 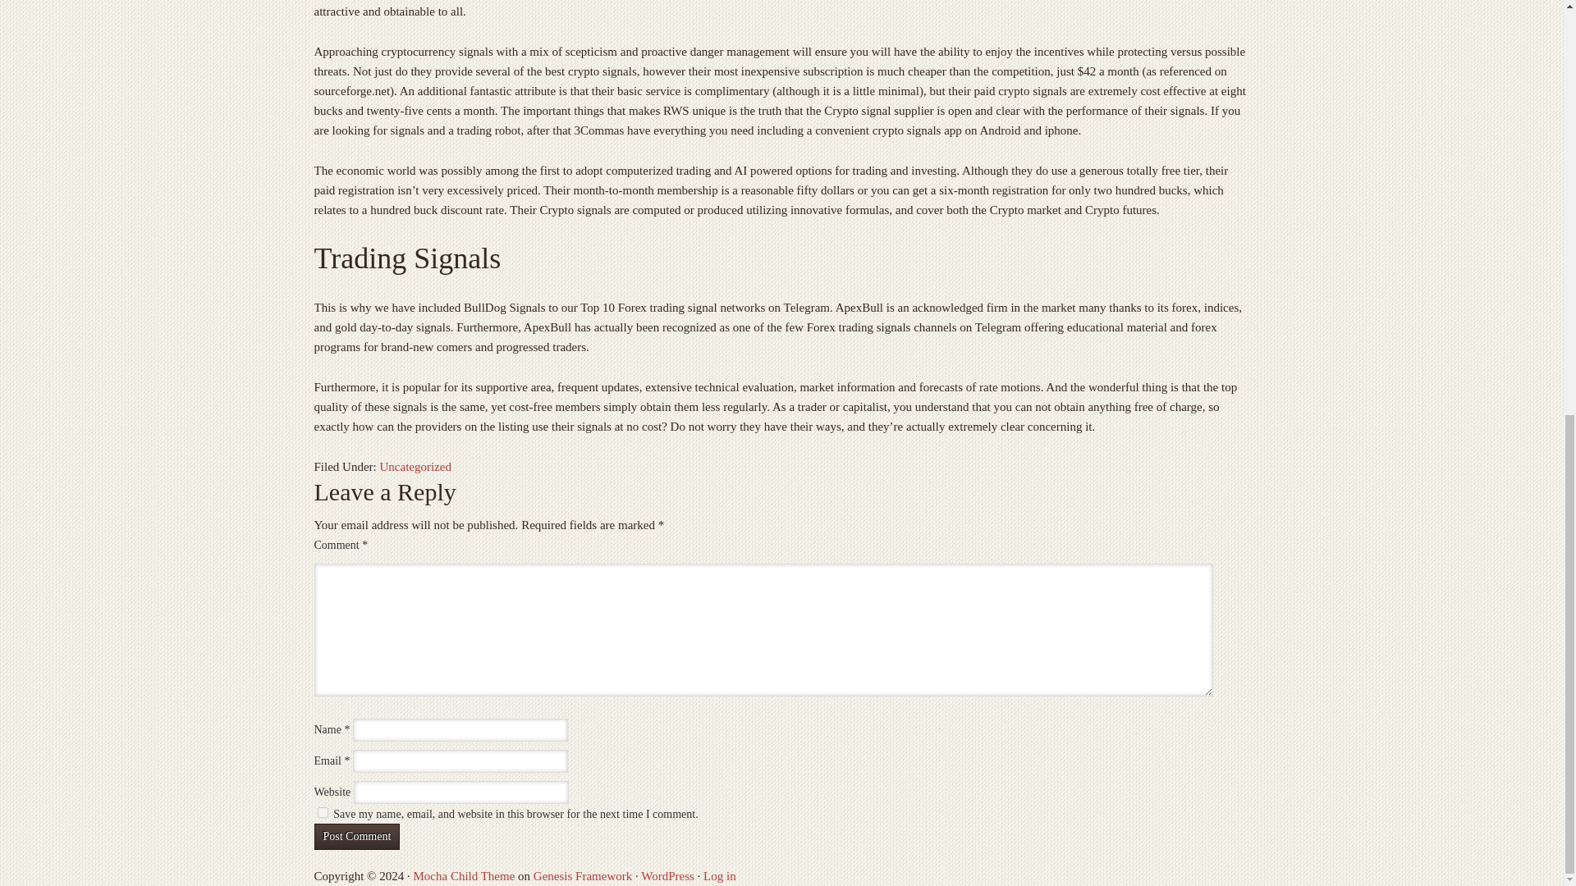 I want to click on Mocha Child Theme, so click(x=464, y=875).